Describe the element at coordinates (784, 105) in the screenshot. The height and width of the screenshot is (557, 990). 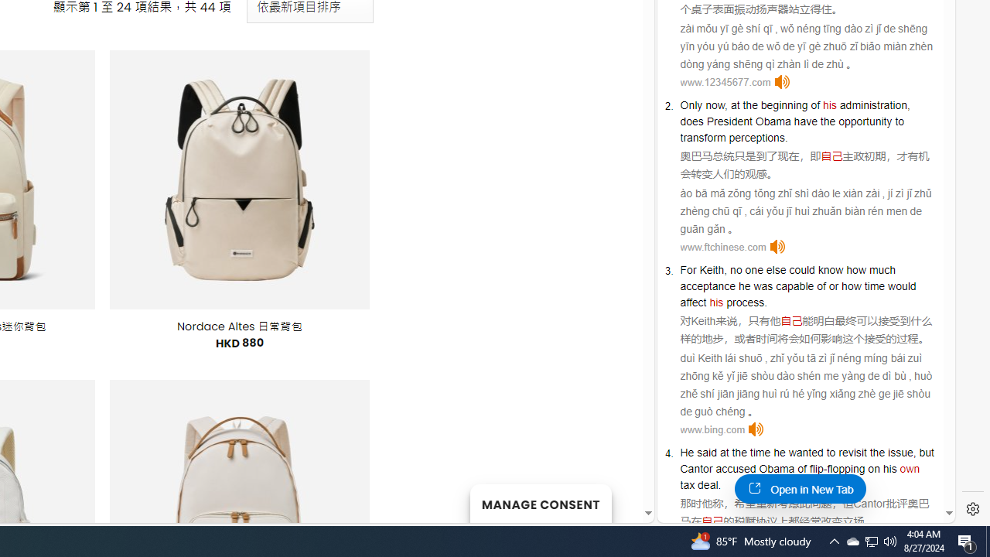
I see `beginning` at that location.